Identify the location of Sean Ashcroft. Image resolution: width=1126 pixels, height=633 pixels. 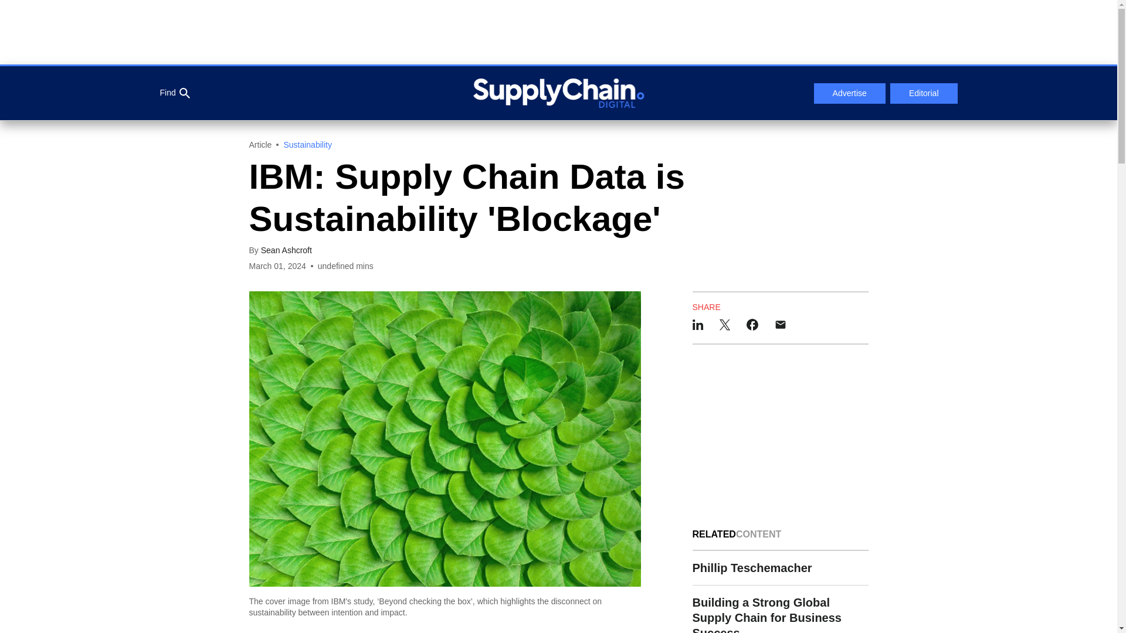
(286, 250).